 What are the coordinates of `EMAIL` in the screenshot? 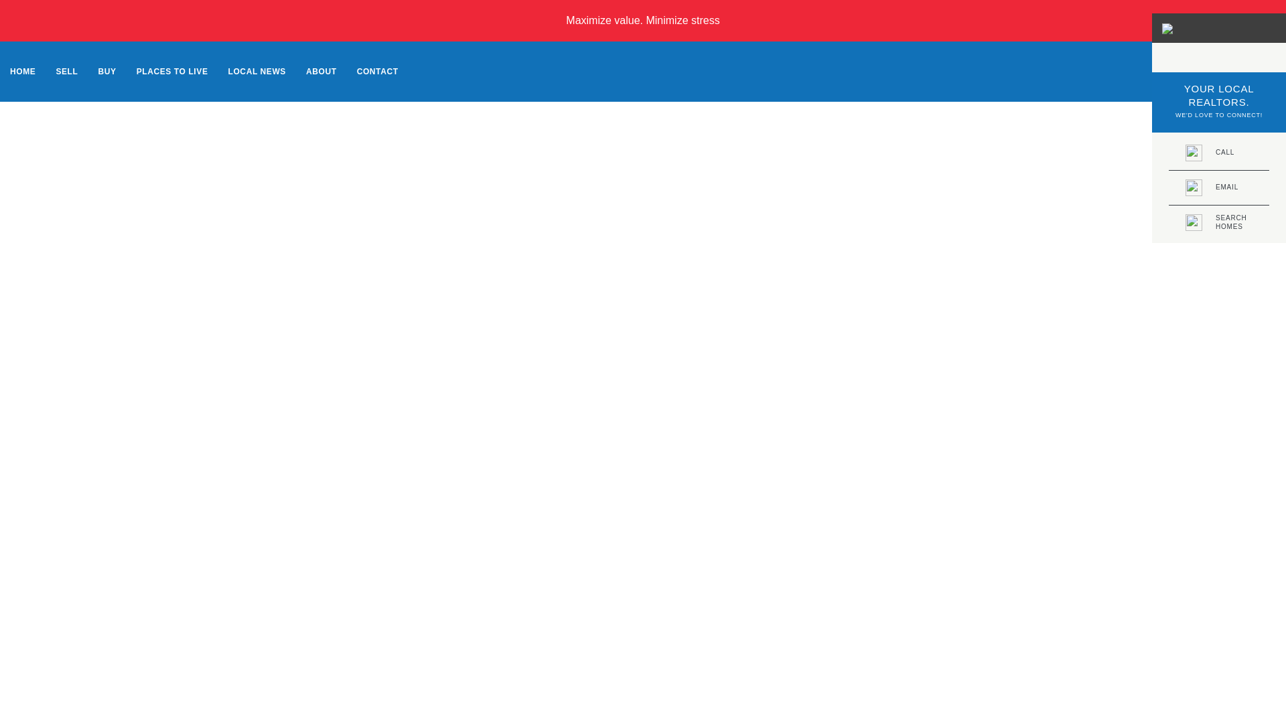 It's located at (1219, 187).